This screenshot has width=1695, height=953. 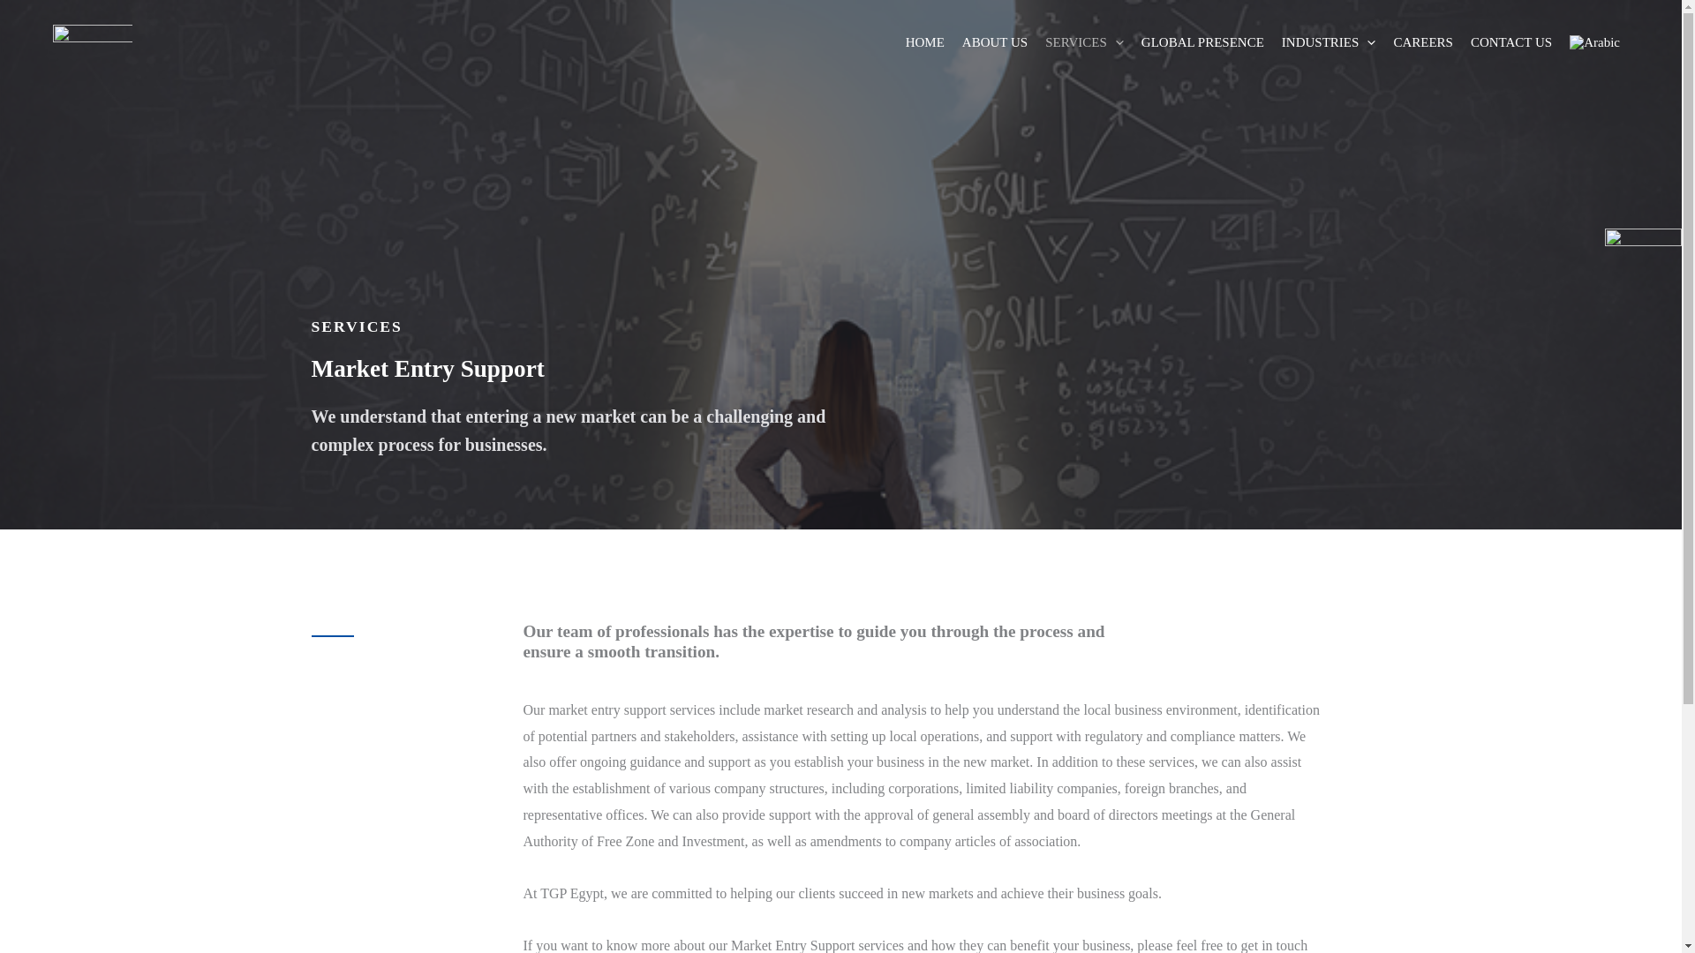 What do you see at coordinates (1202, 42) in the screenshot?
I see `GLOBAL PRESENCE` at bounding box center [1202, 42].